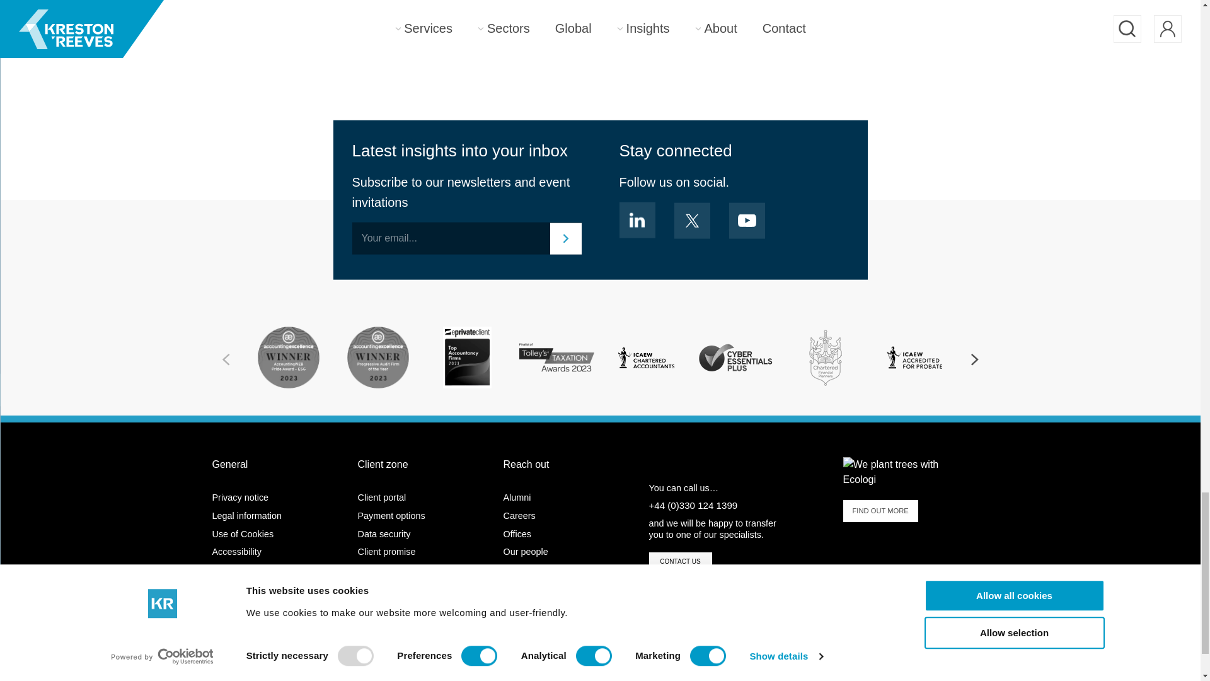  What do you see at coordinates (907, 472) in the screenshot?
I see `View our Ecologi profile` at bounding box center [907, 472].